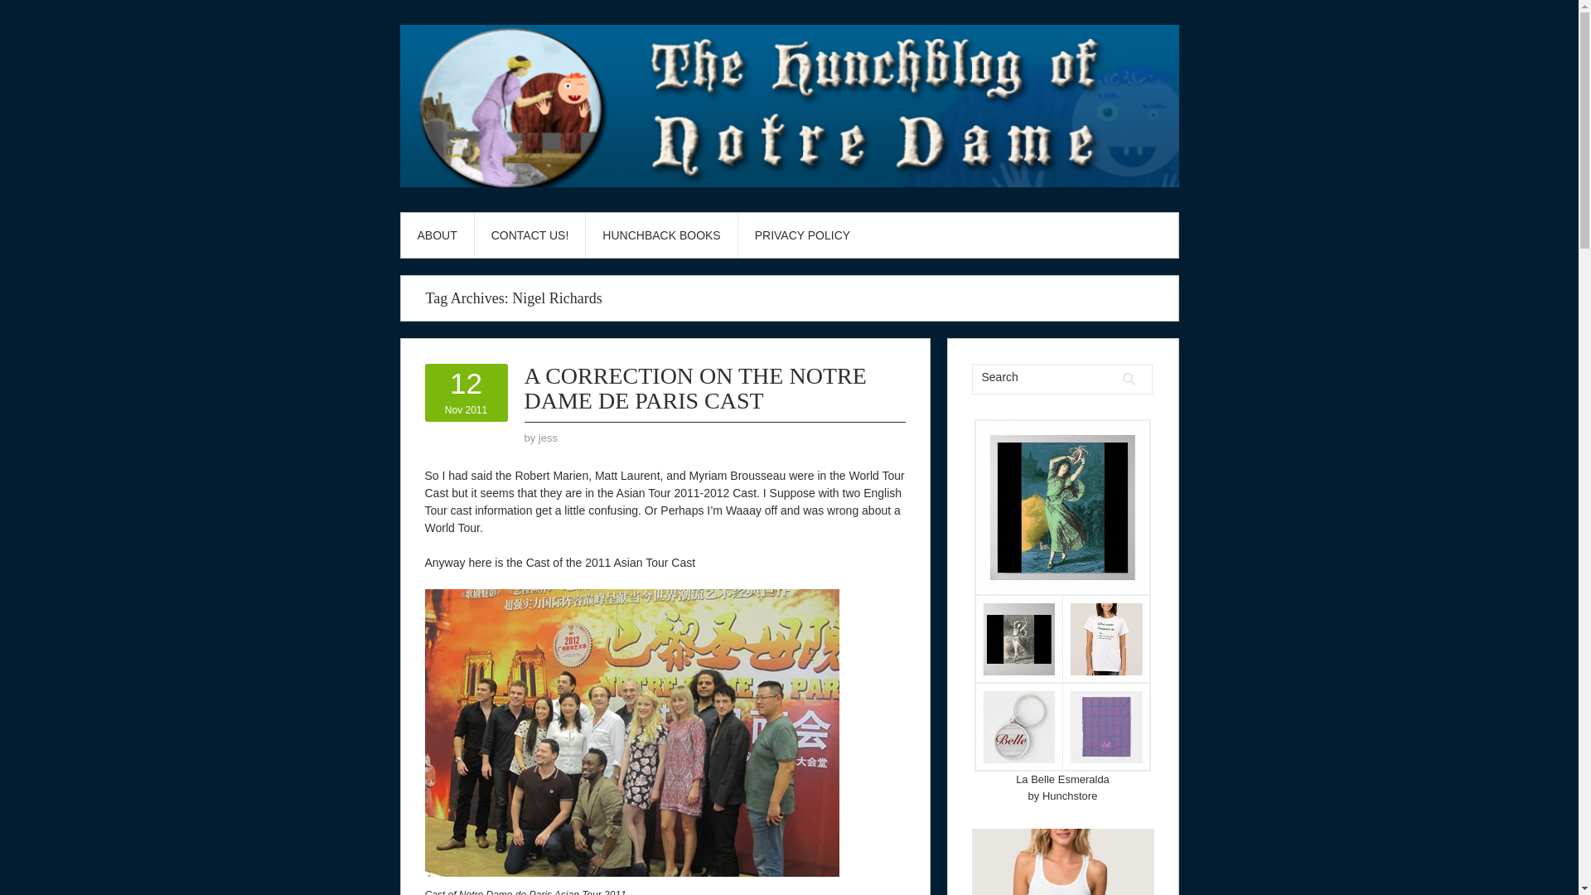  Describe the element at coordinates (1129, 379) in the screenshot. I see `by jess` at that location.